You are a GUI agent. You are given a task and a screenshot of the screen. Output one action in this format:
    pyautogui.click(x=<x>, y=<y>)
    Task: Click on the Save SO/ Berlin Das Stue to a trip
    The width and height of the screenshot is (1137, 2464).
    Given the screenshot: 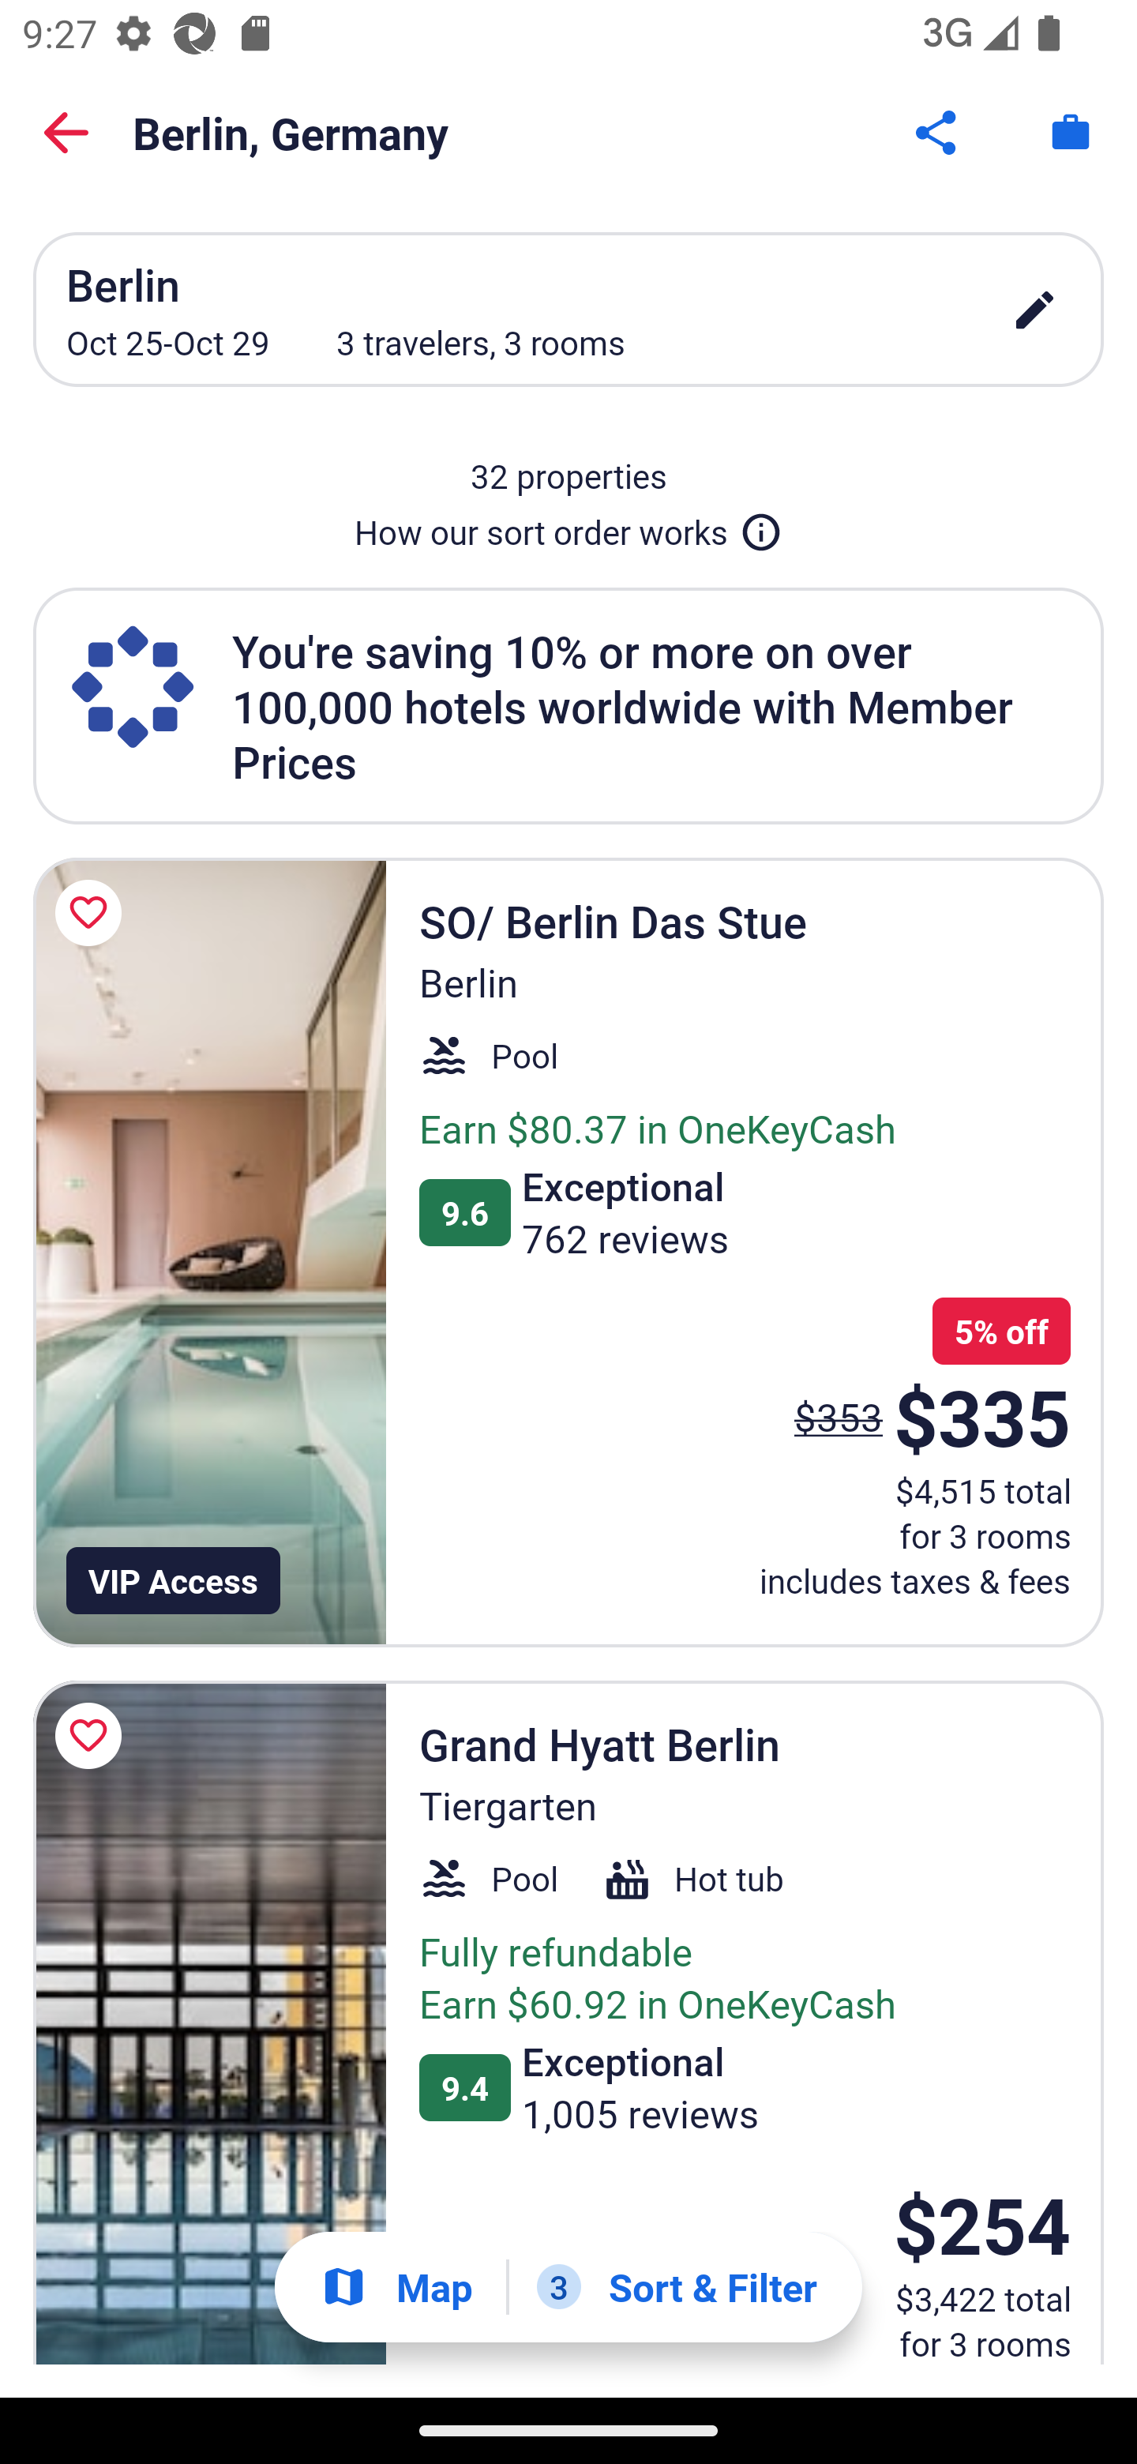 What is the action you would take?
    pyautogui.click(x=93, y=913)
    